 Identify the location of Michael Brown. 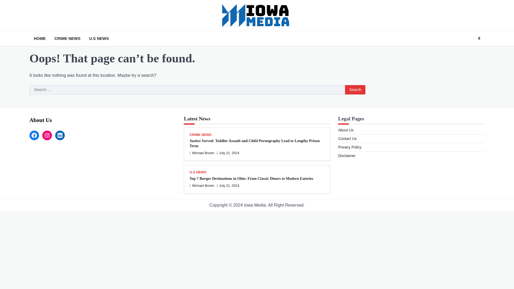
(202, 185).